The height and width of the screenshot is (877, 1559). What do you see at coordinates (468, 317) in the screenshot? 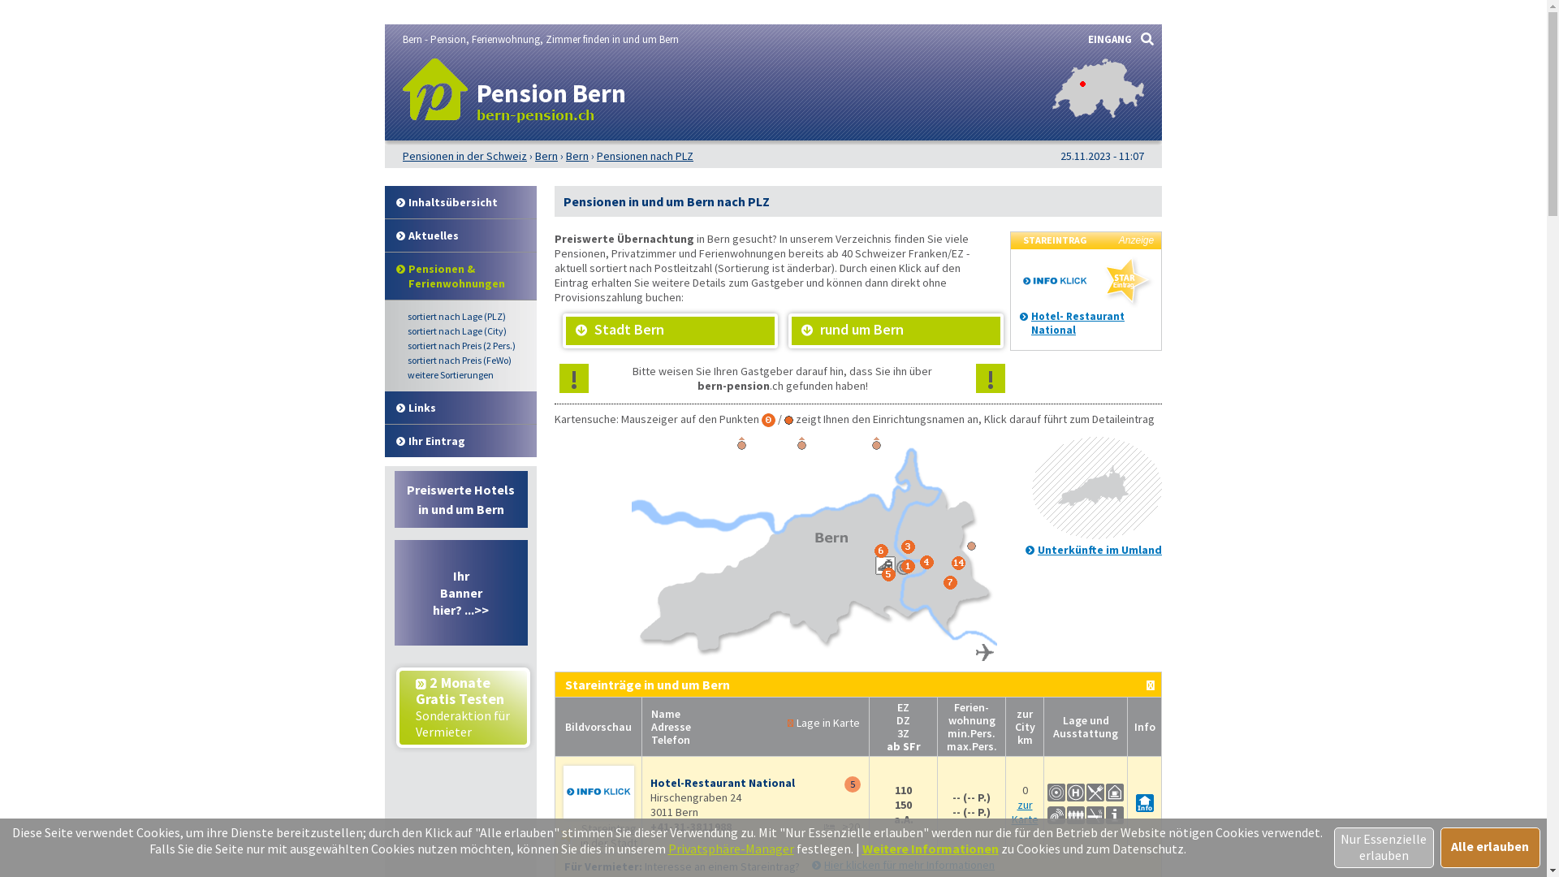
I see `sortiert nach Lage (PLZ)` at bounding box center [468, 317].